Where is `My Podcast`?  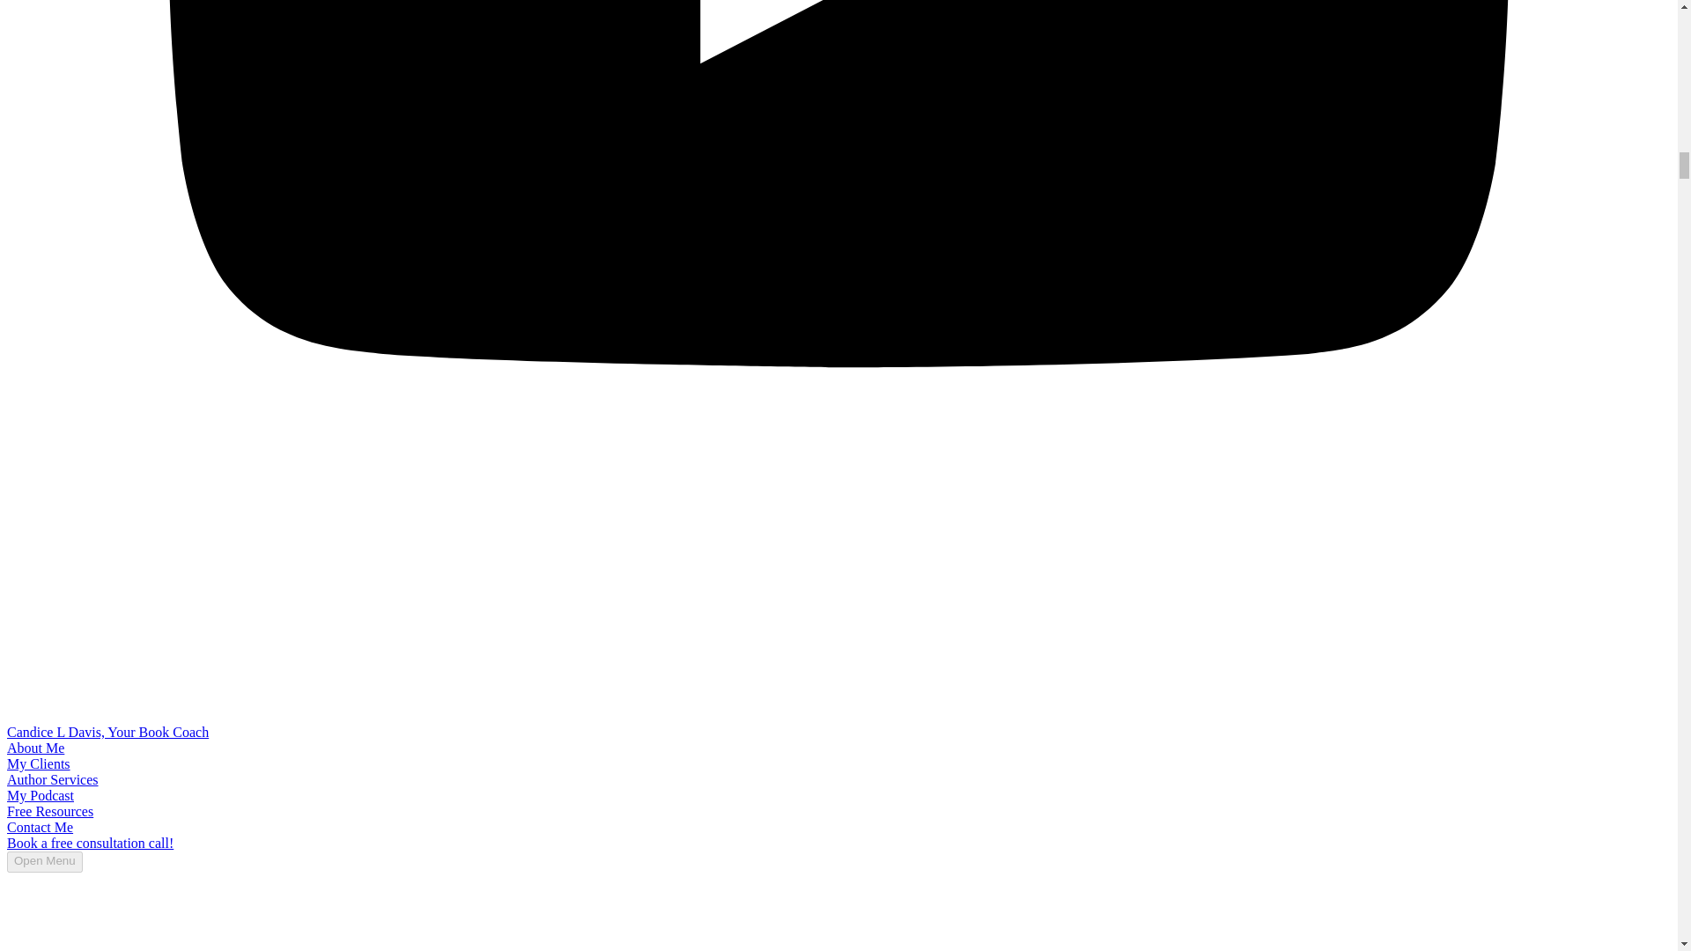
My Podcast is located at coordinates (41, 795).